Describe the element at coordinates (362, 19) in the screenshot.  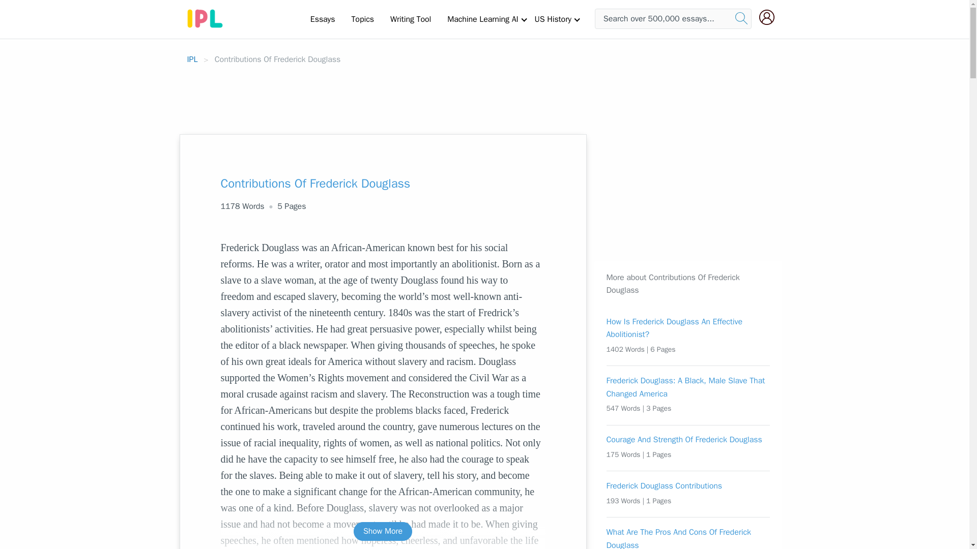
I see `Topics` at that location.